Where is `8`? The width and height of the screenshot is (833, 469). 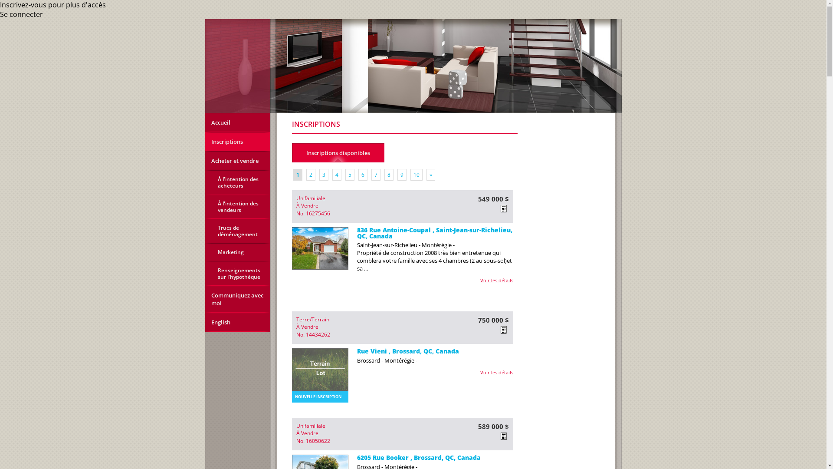
8 is located at coordinates (389, 175).